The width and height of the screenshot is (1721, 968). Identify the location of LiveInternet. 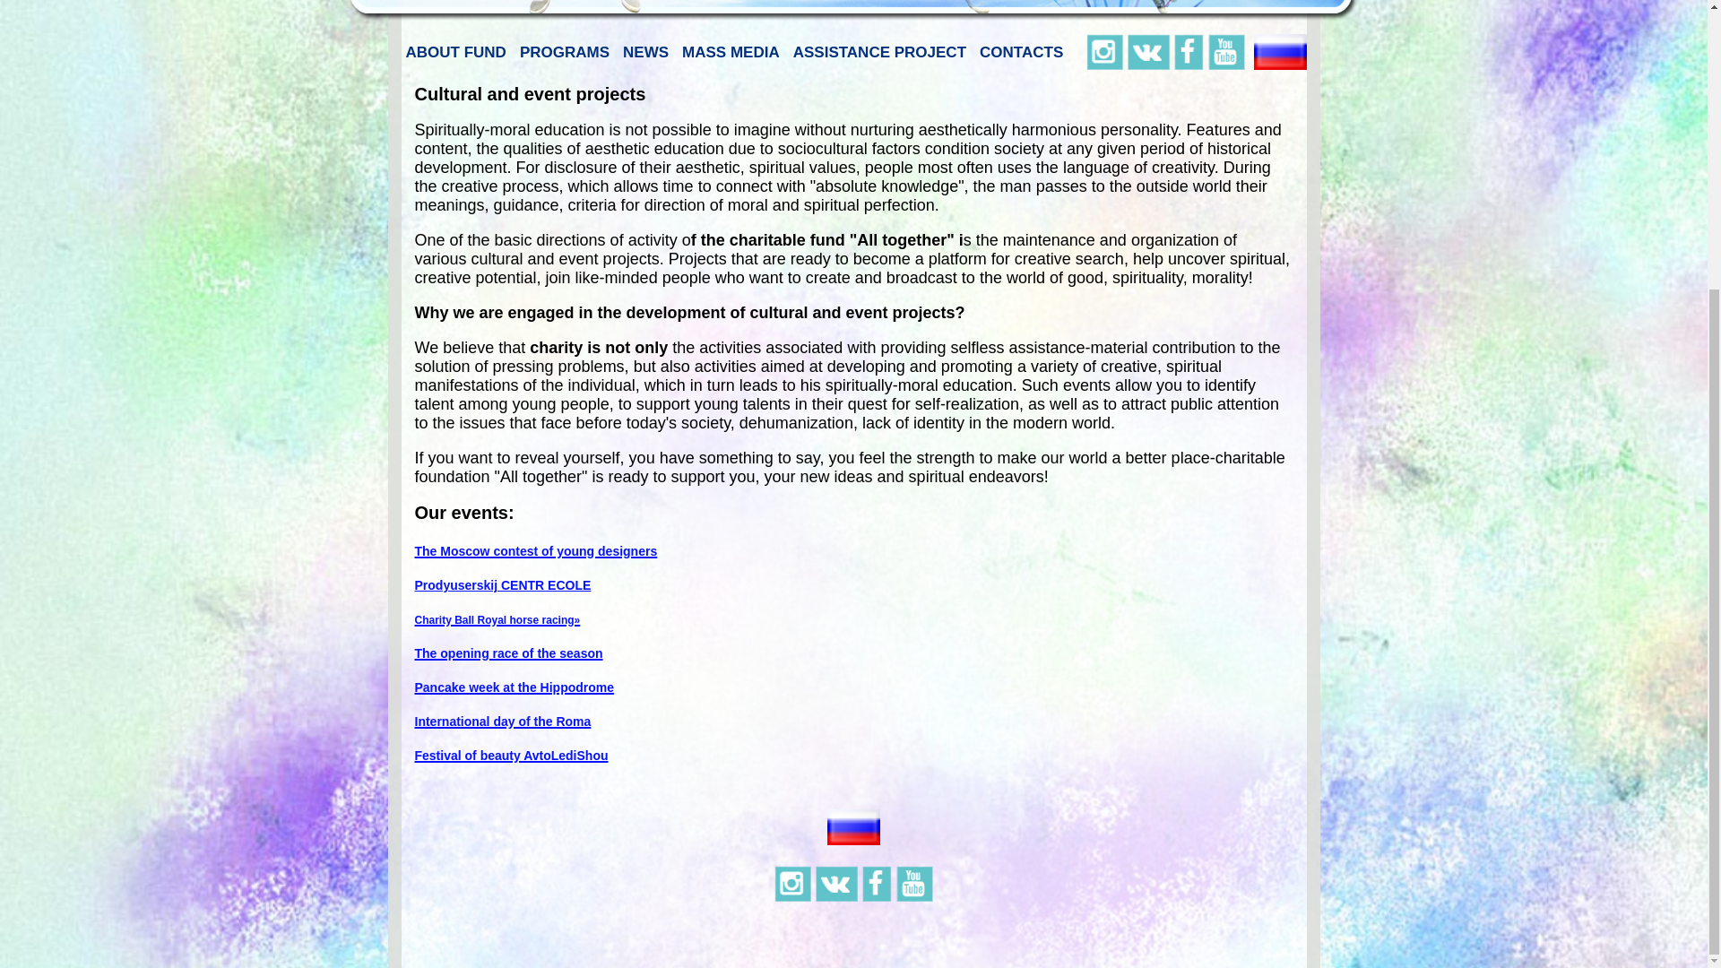
(853, 936).